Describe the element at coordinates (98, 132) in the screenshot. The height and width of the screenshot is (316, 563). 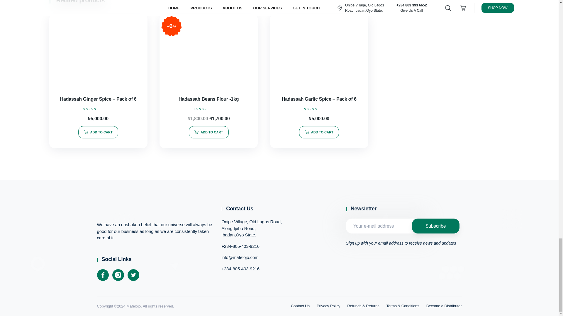
I see `ADD TO CART` at that location.